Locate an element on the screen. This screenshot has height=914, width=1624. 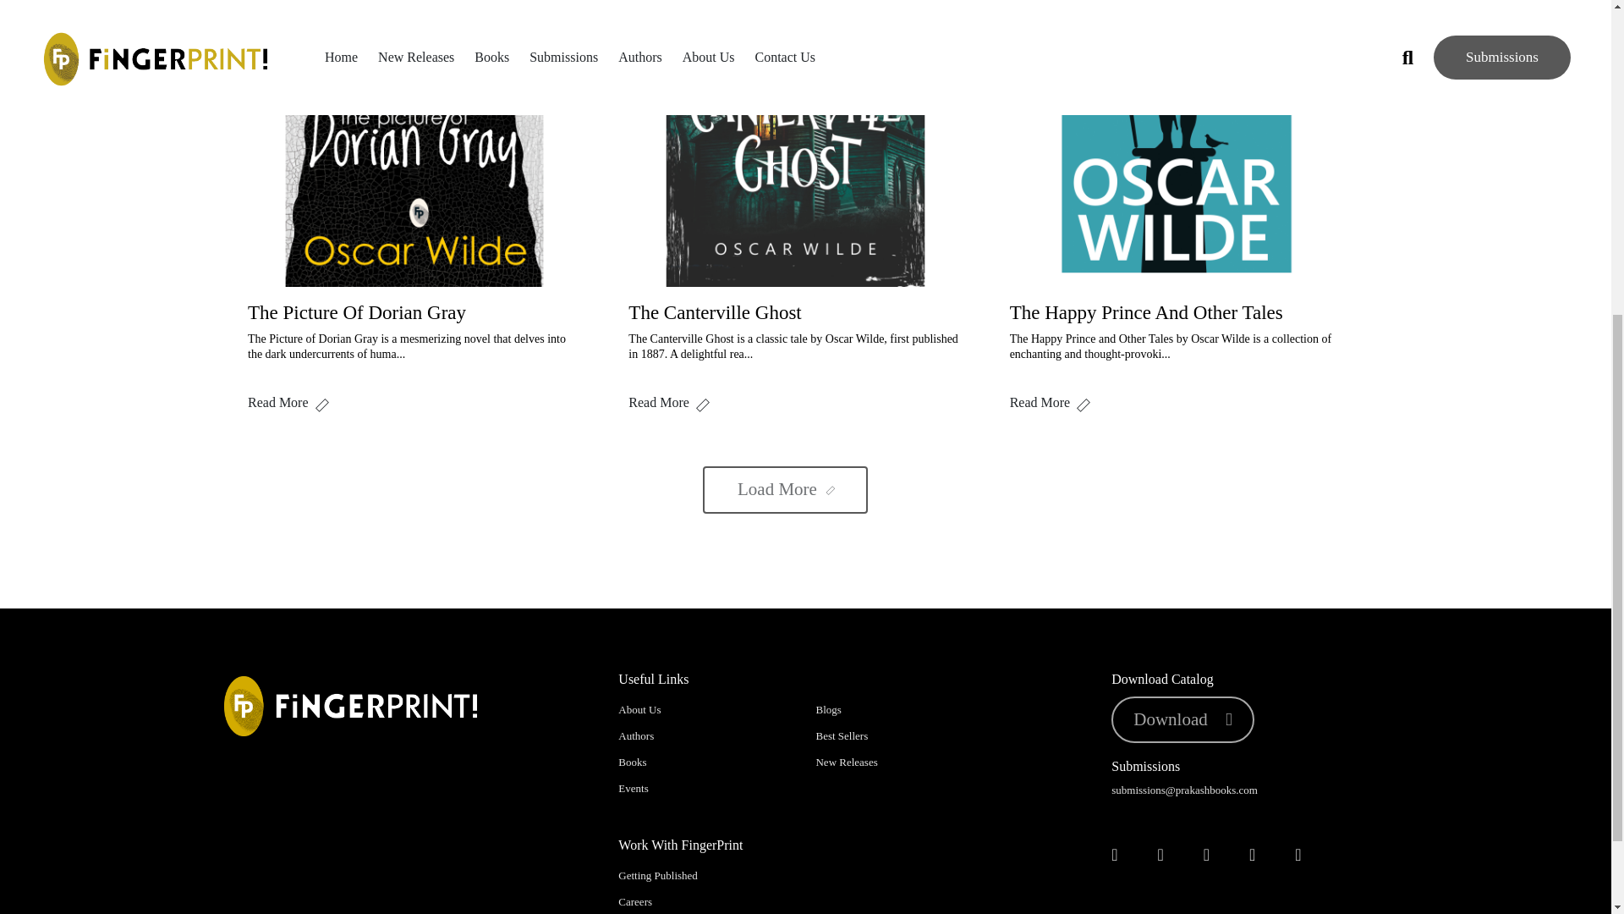
About Us is located at coordinates (639, 709).